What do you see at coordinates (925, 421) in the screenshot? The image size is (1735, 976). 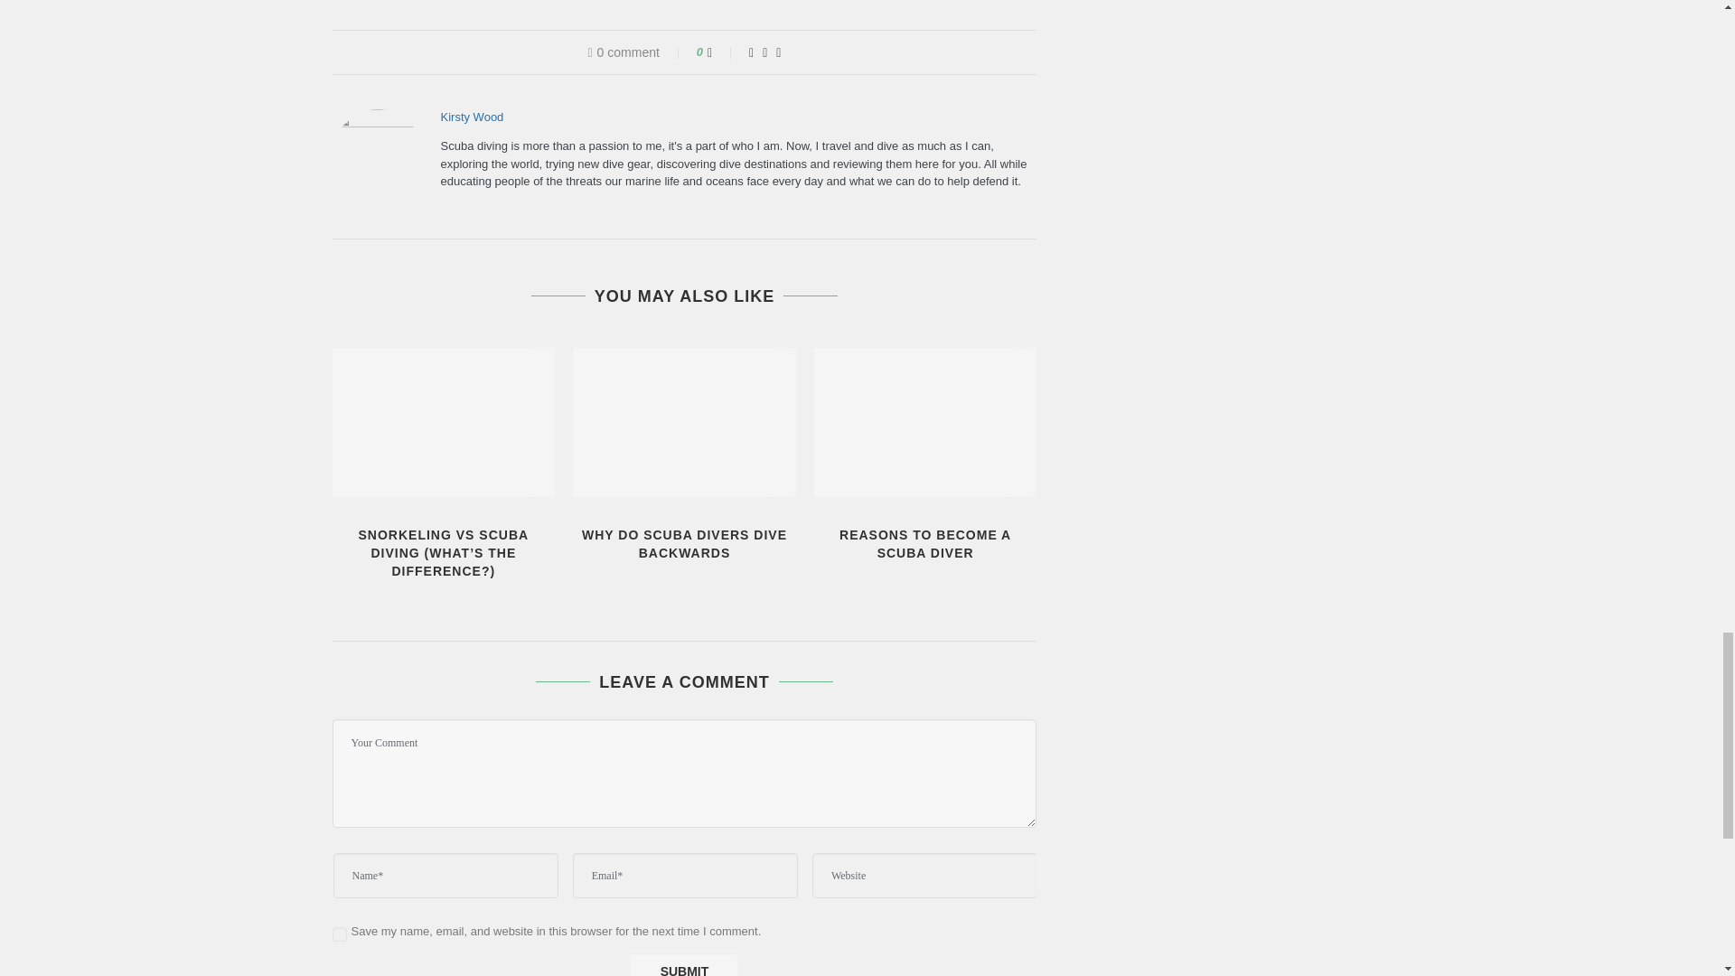 I see `Reasons to Become a Scuba Diver` at bounding box center [925, 421].